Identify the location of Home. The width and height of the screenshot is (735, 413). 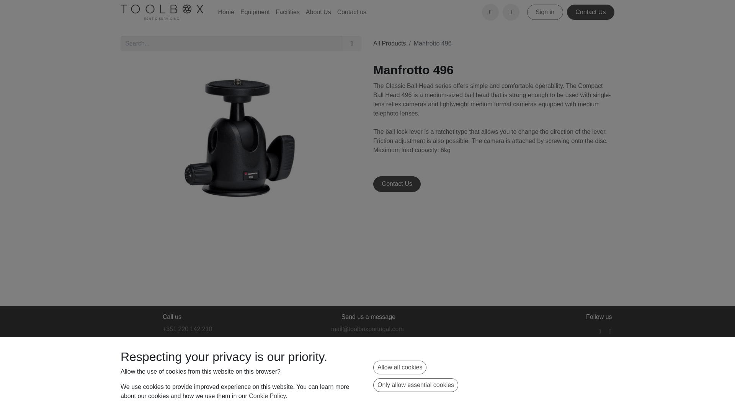
(226, 12).